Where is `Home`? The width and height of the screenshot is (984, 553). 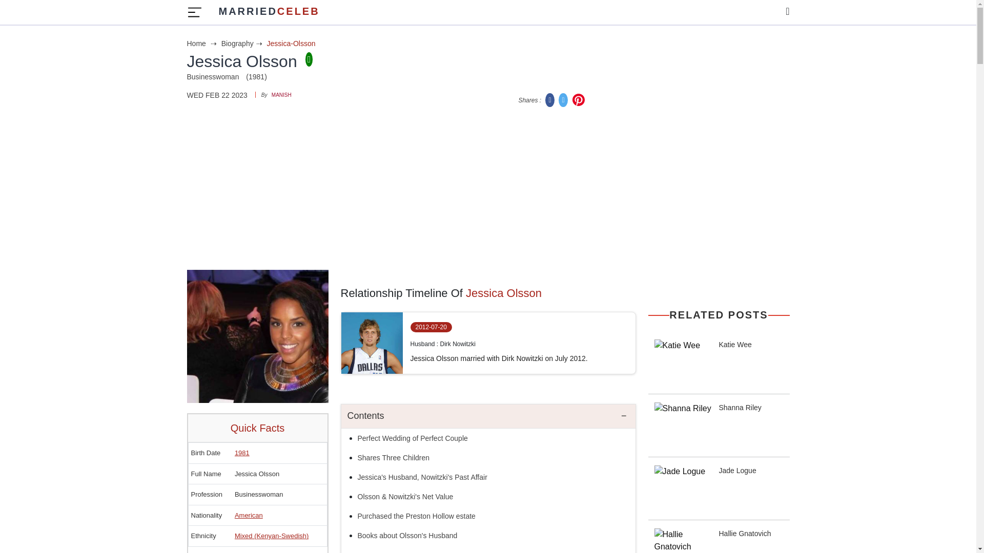 Home is located at coordinates (202, 43).